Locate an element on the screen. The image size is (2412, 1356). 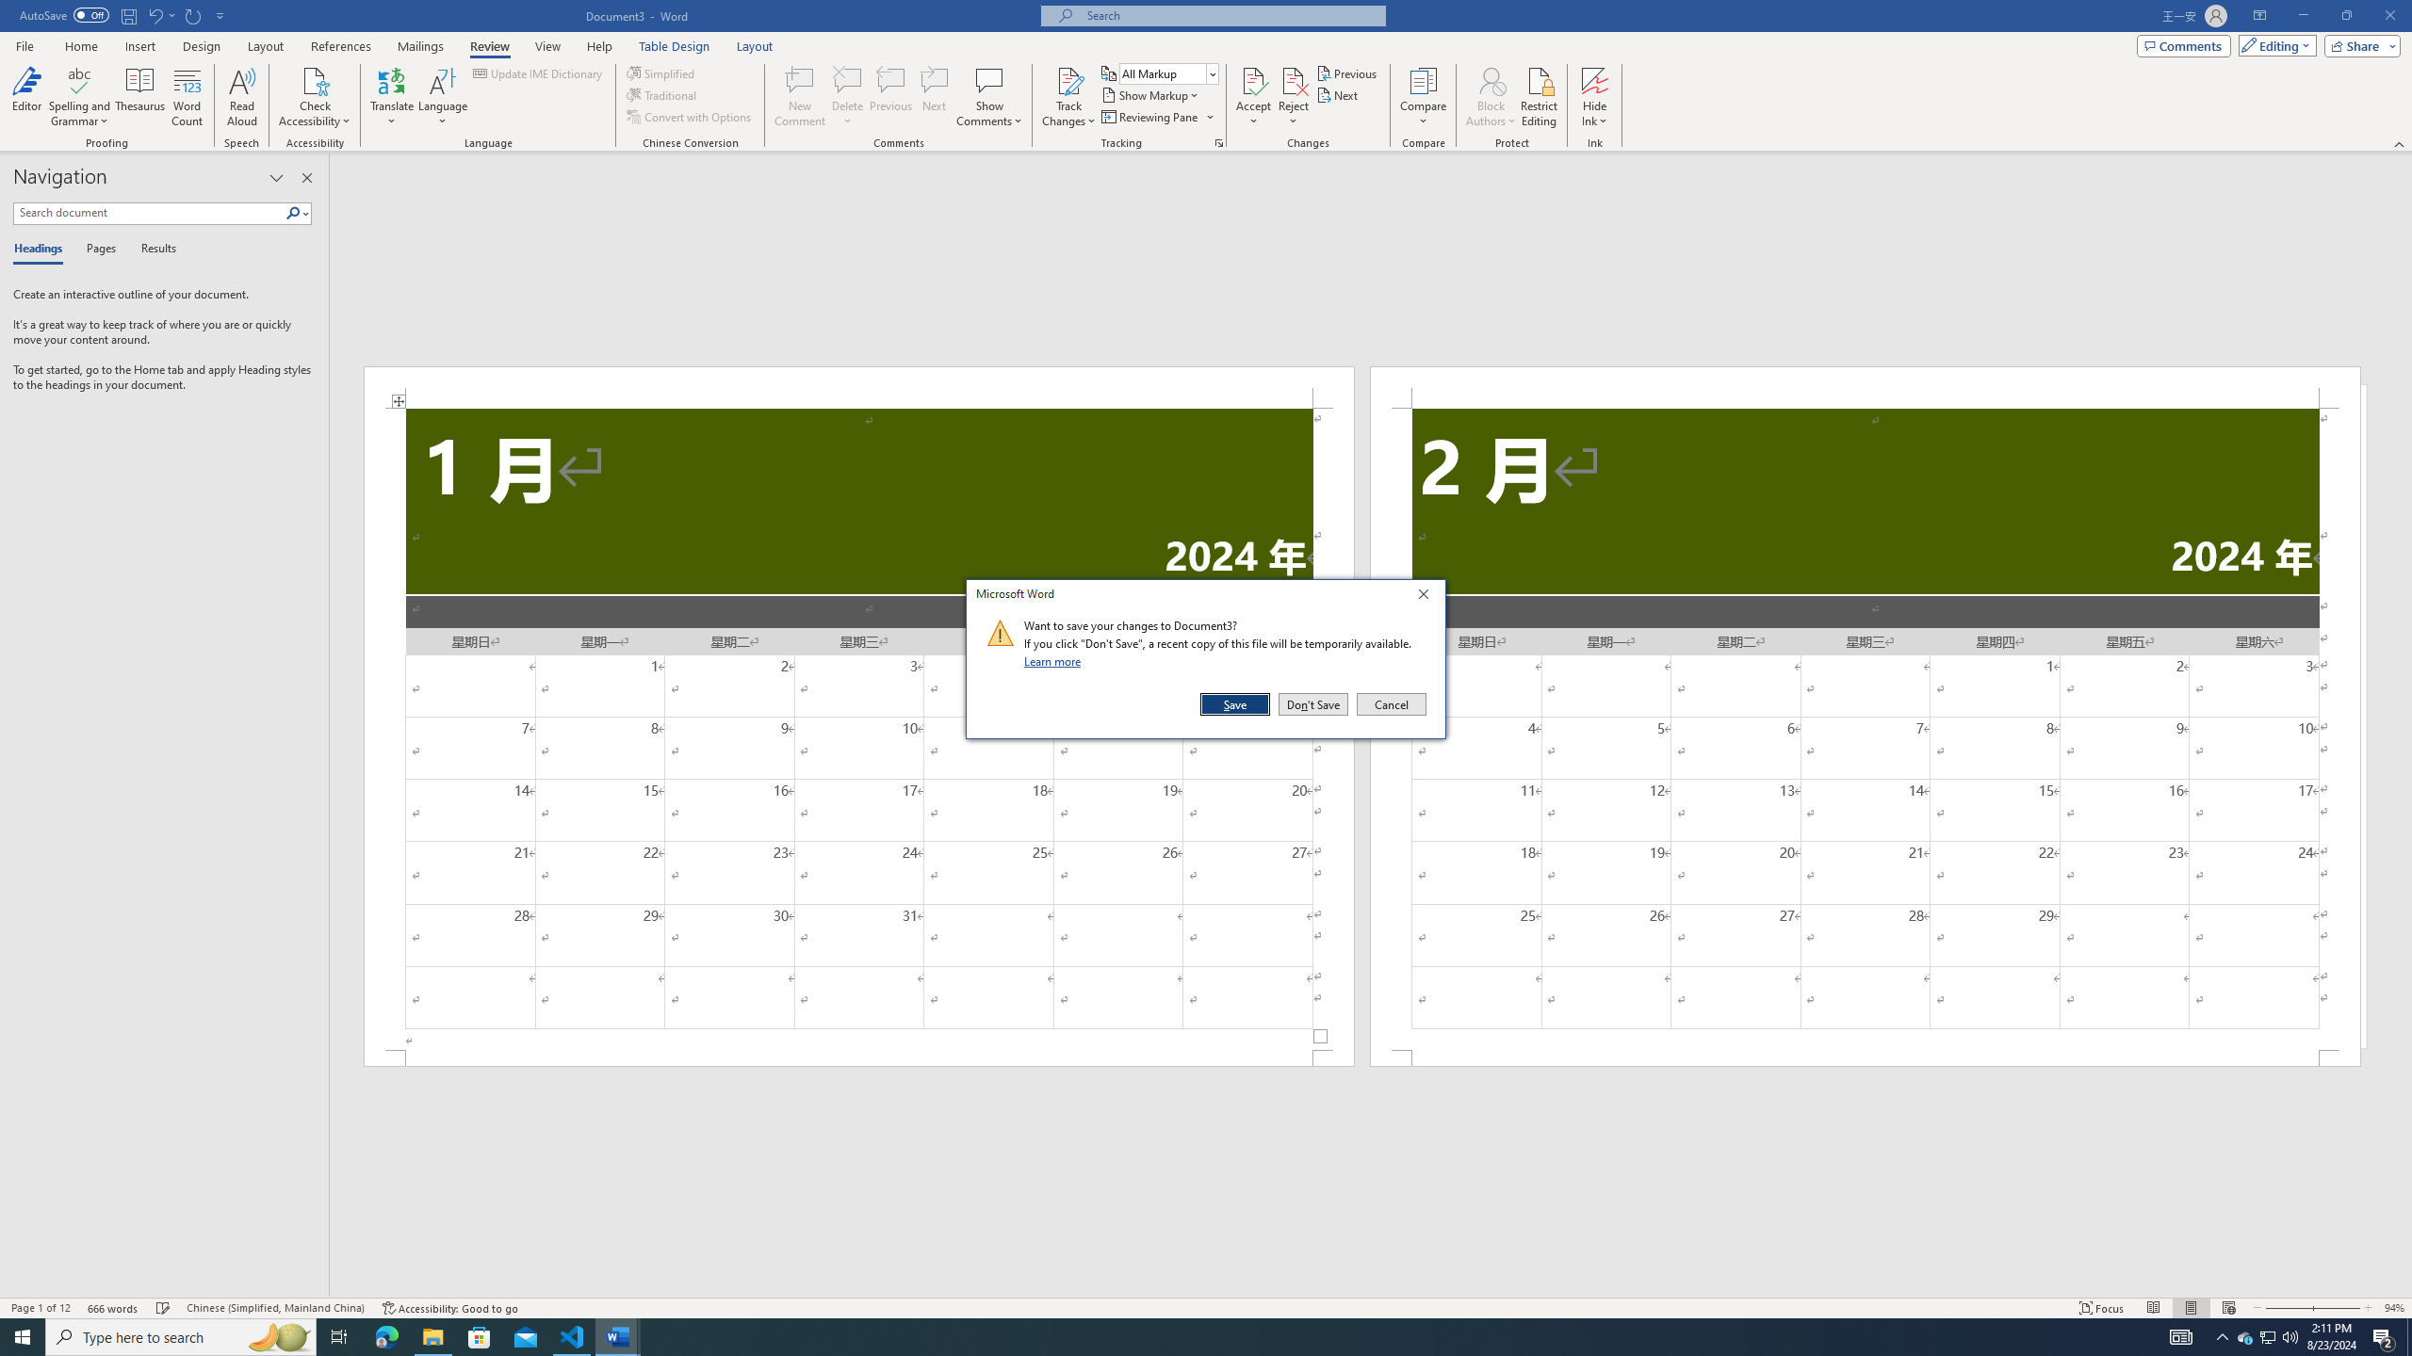
Translate is located at coordinates (392, 97).